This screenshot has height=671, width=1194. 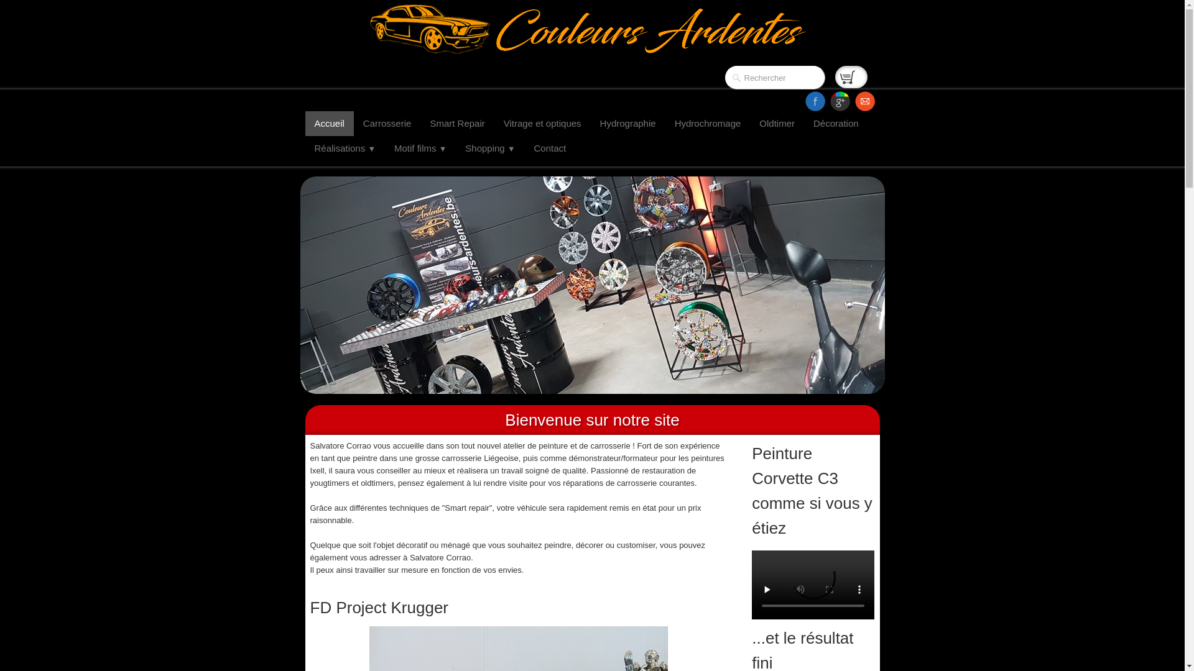 What do you see at coordinates (387, 124) in the screenshot?
I see `Carrosserie` at bounding box center [387, 124].